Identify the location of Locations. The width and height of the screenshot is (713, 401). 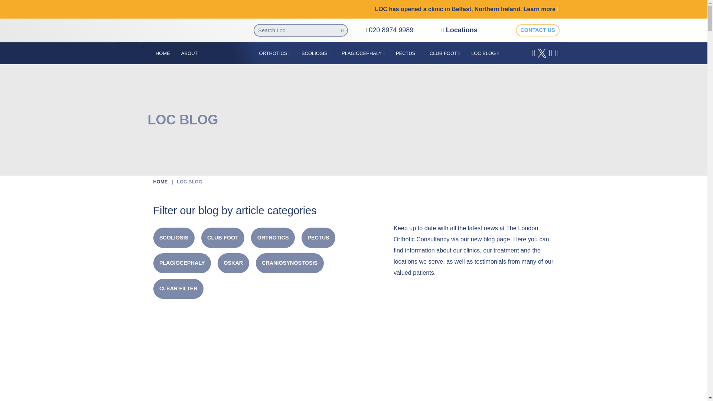
(459, 30).